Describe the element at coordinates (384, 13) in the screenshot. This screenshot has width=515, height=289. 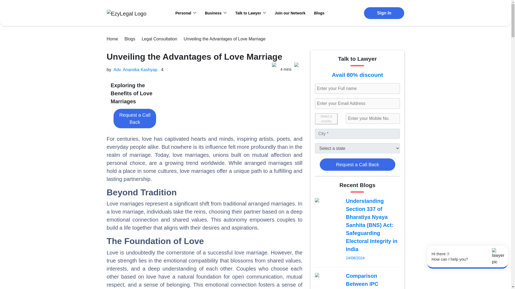
I see `Sign In` at that location.